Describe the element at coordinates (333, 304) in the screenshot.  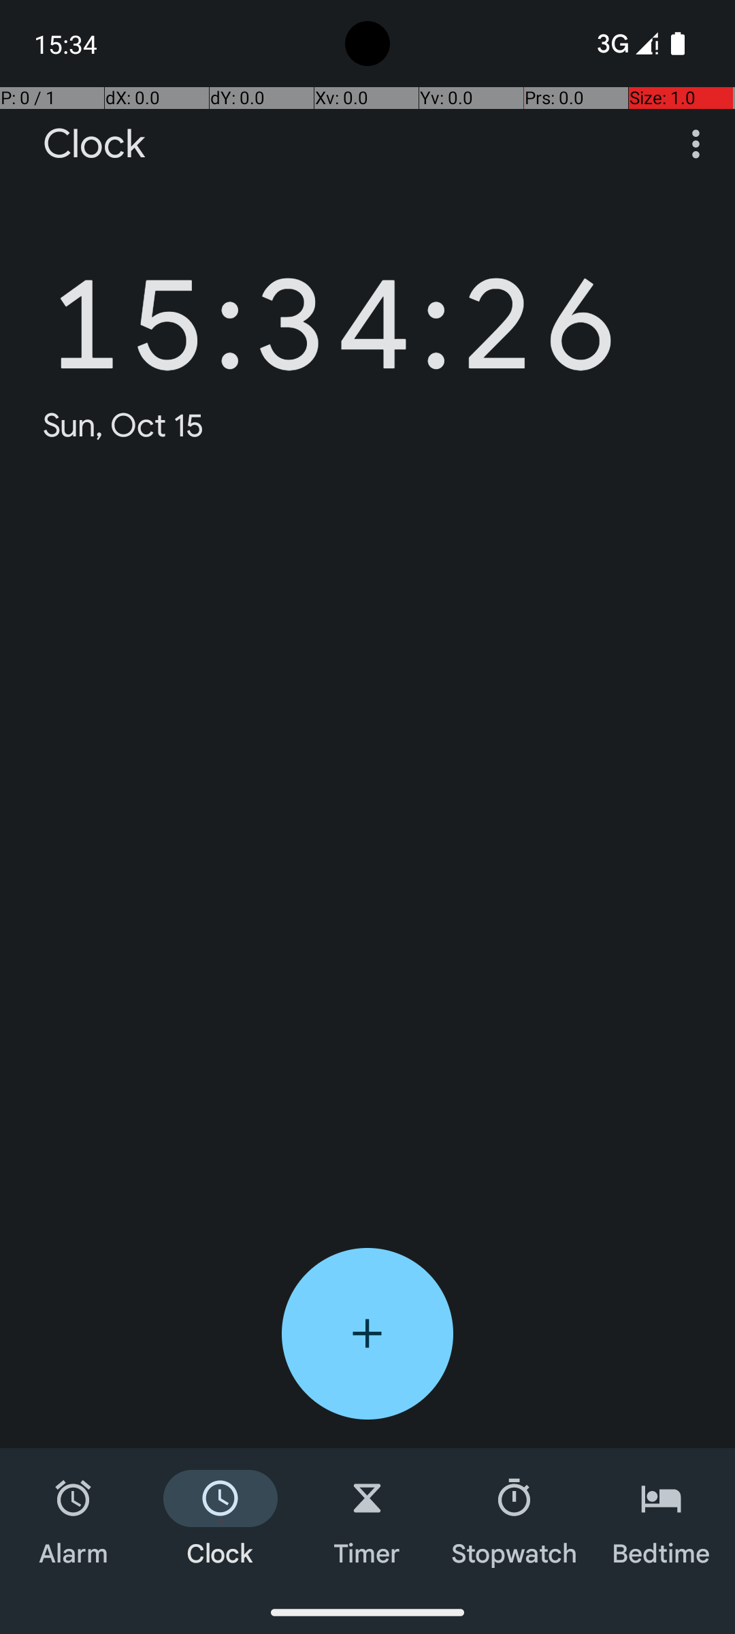
I see `15:34:26` at that location.